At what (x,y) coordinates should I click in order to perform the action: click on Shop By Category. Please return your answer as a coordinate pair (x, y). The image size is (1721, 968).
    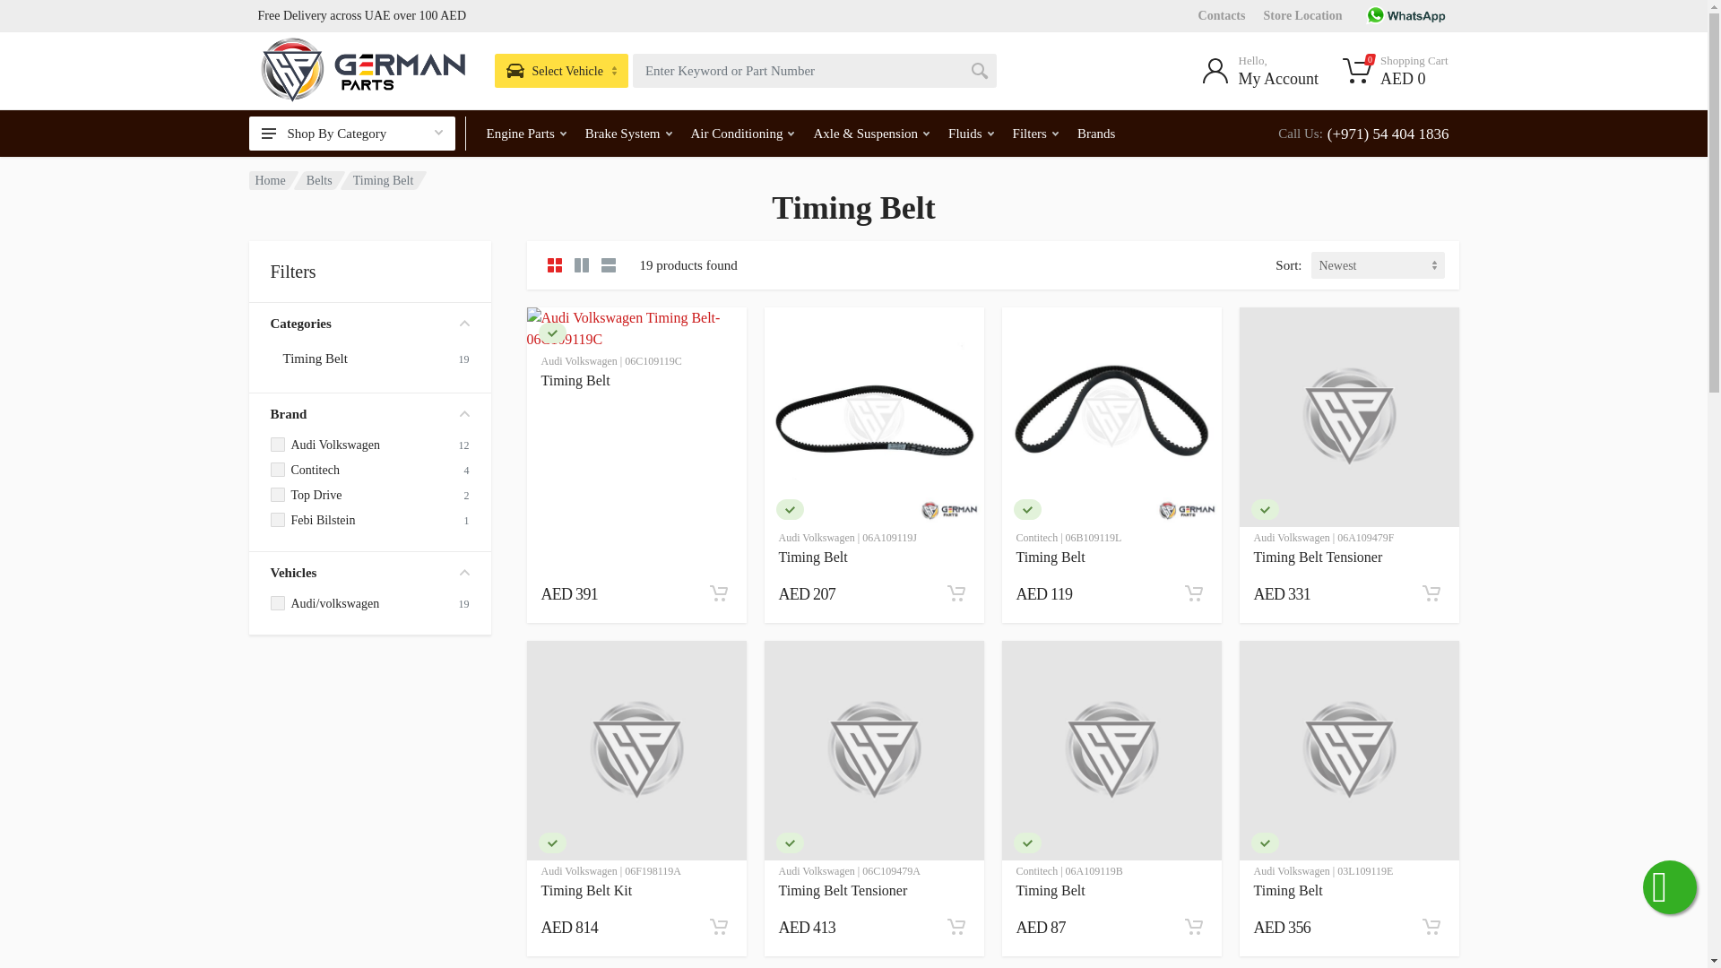
    Looking at the image, I should click on (352, 133).